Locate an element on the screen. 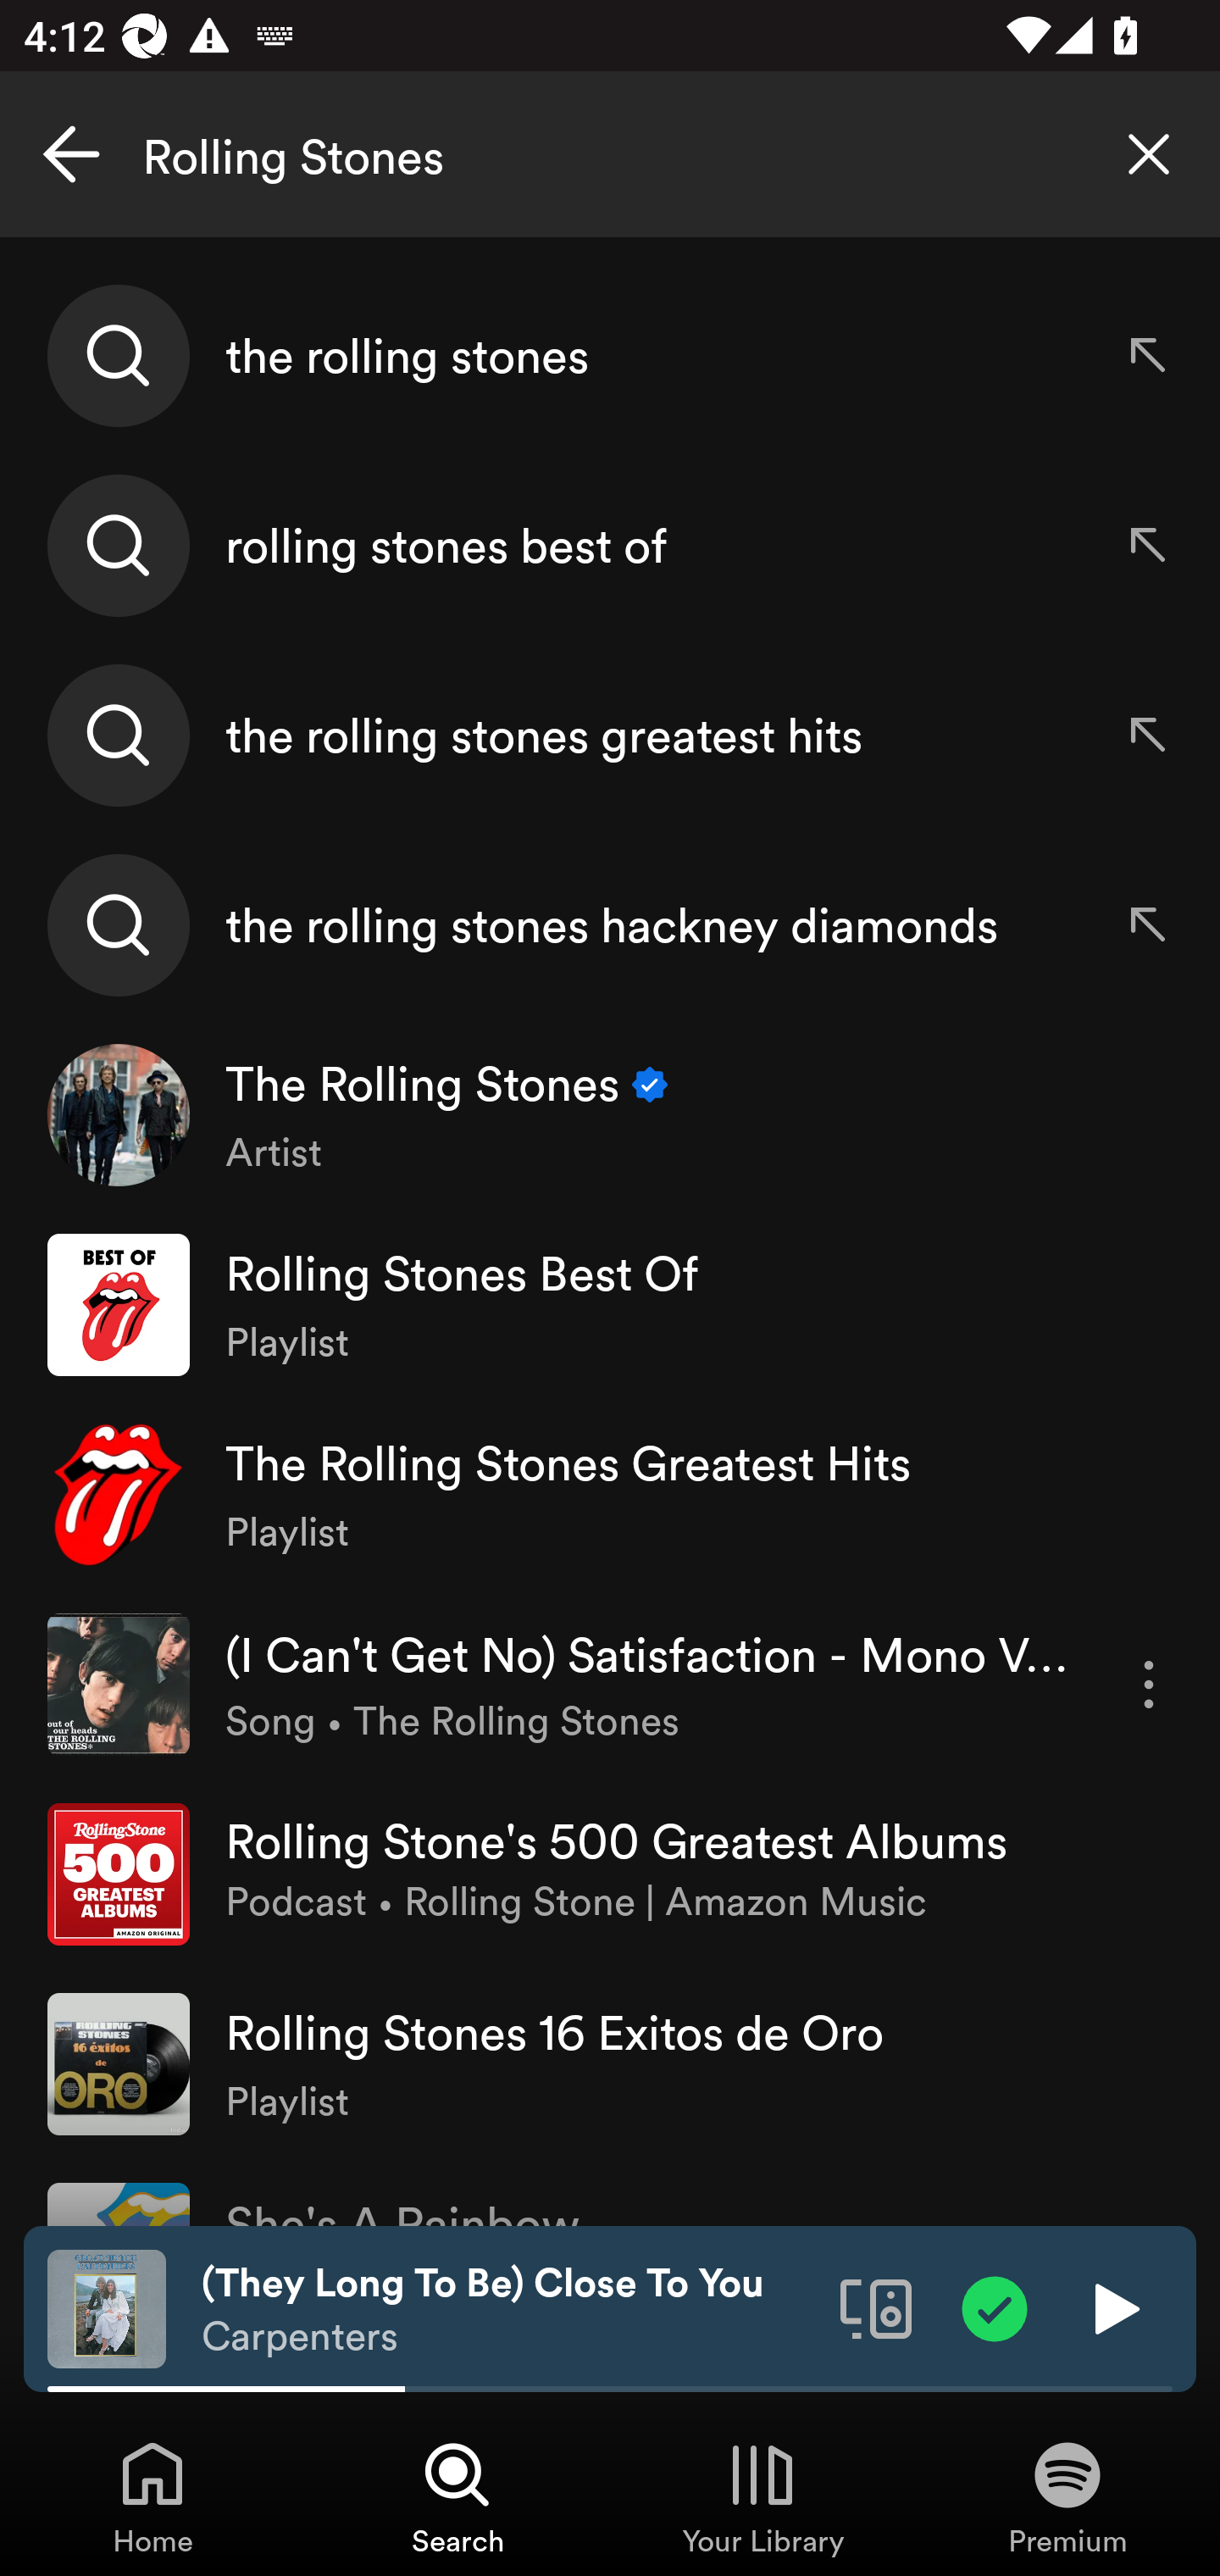  Search, Tab 2 of 4 Search Search is located at coordinates (457, 2496).